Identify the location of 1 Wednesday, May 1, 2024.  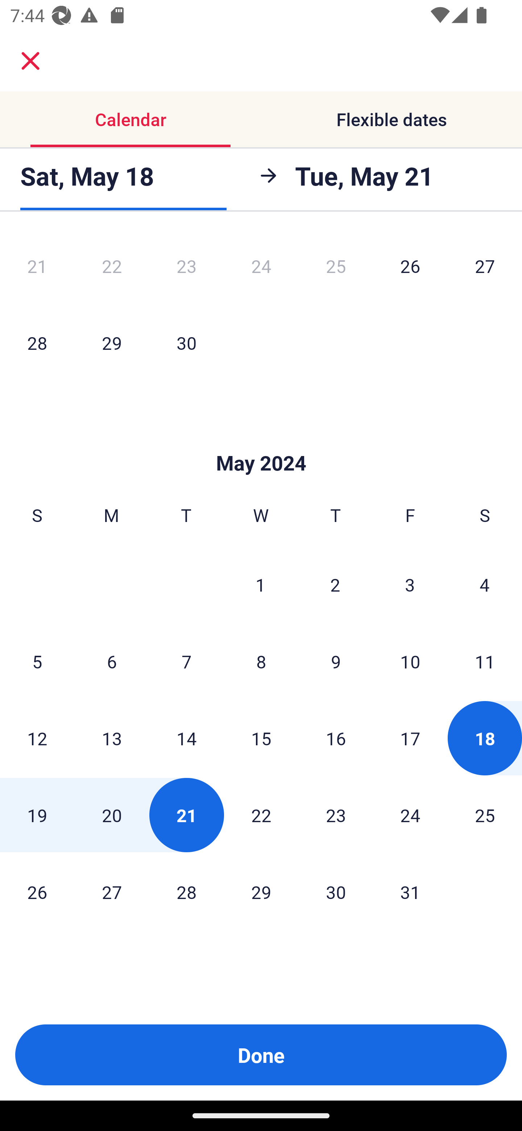
(261, 585).